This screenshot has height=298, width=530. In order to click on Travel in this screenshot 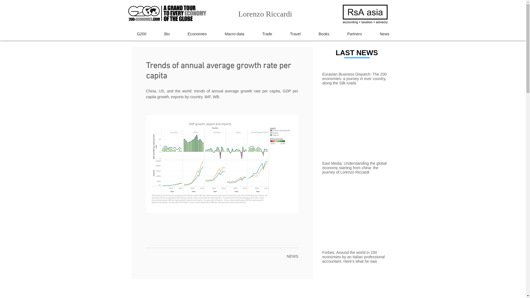, I will do `click(295, 34)`.